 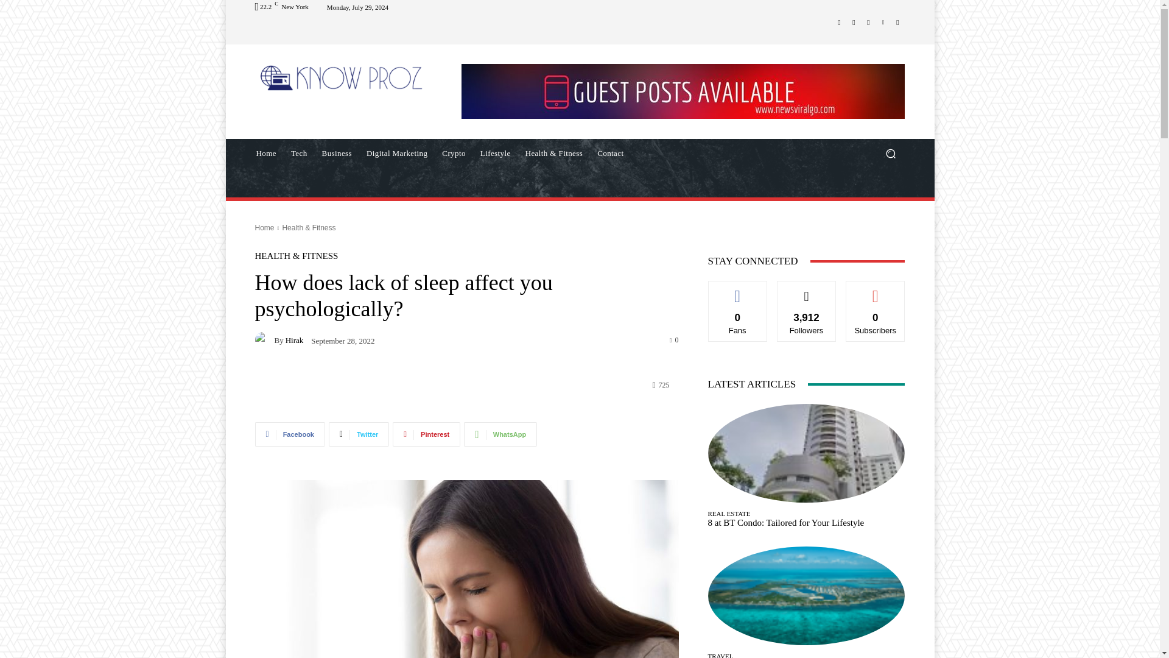 What do you see at coordinates (496, 154) in the screenshot?
I see `Lifestyle` at bounding box center [496, 154].